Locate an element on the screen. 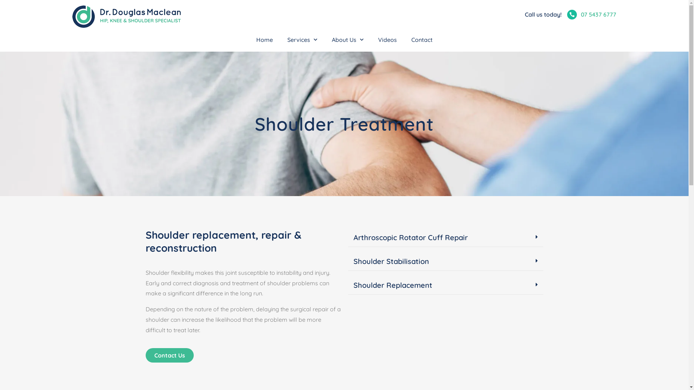  Videos is located at coordinates (387, 40).